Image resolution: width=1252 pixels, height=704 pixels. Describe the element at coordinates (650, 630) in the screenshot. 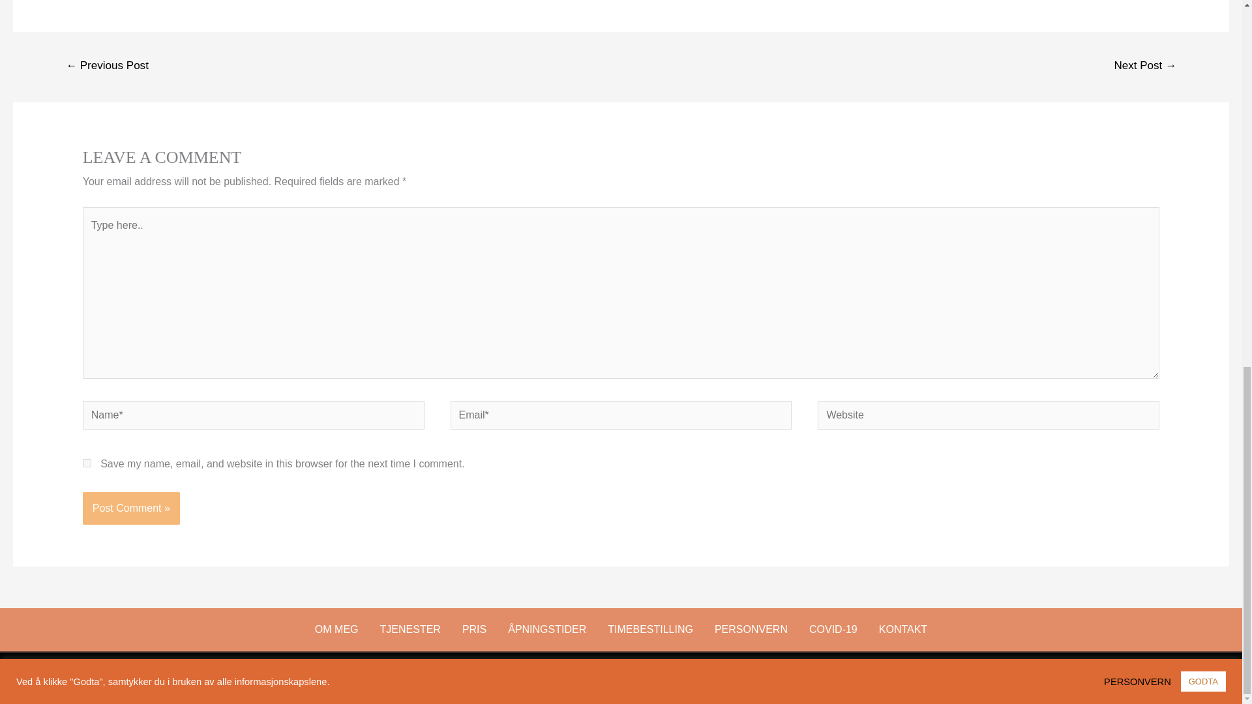

I see `TIMEBESTILLING` at that location.